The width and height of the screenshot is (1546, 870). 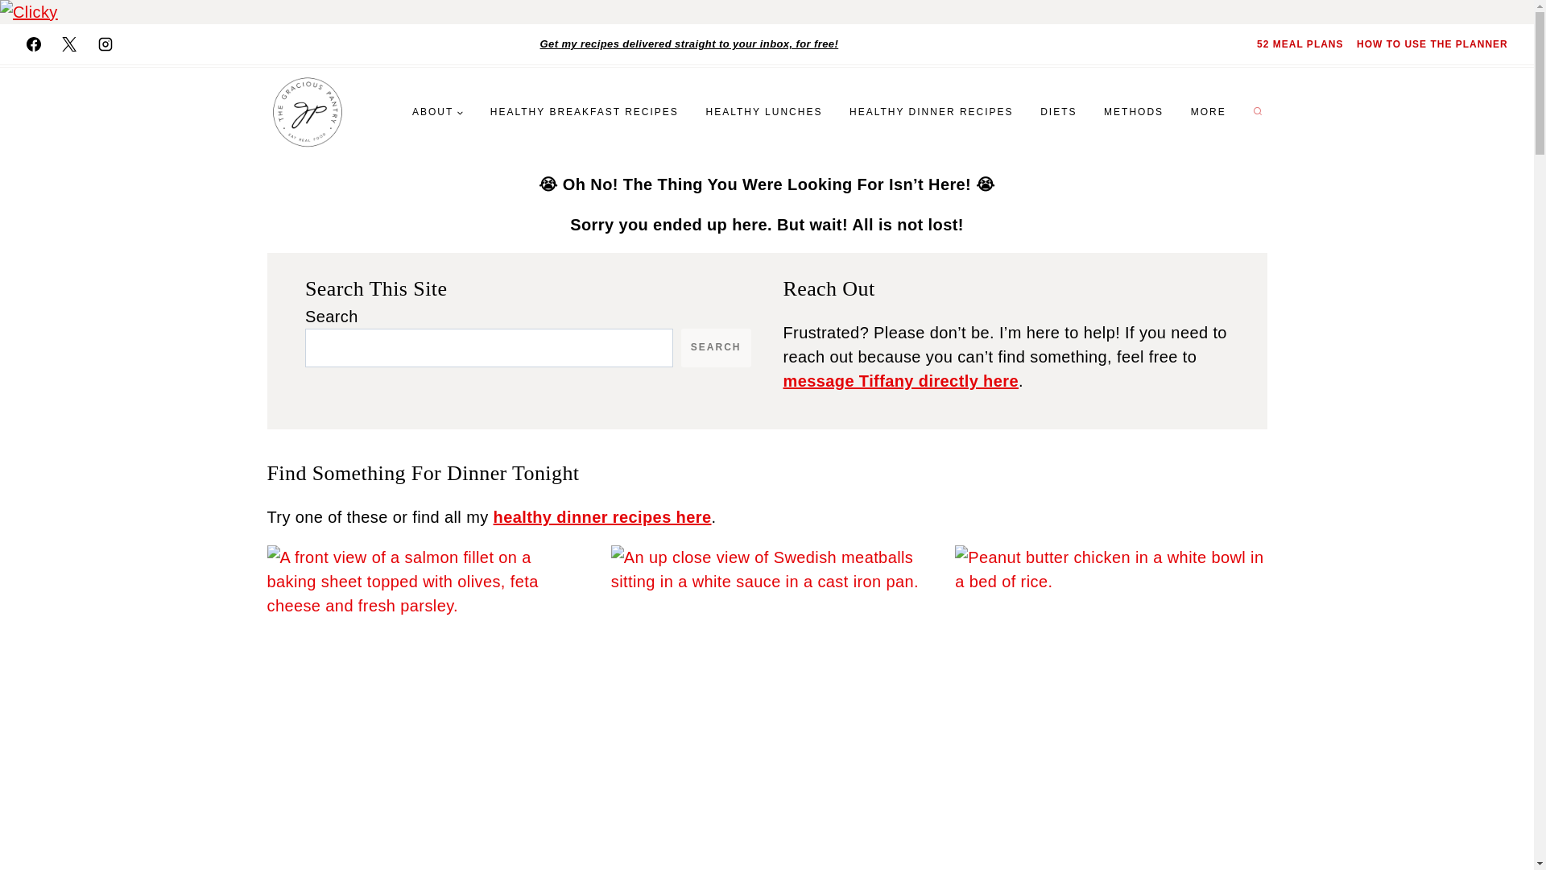 What do you see at coordinates (437, 111) in the screenshot?
I see `ABOUT` at bounding box center [437, 111].